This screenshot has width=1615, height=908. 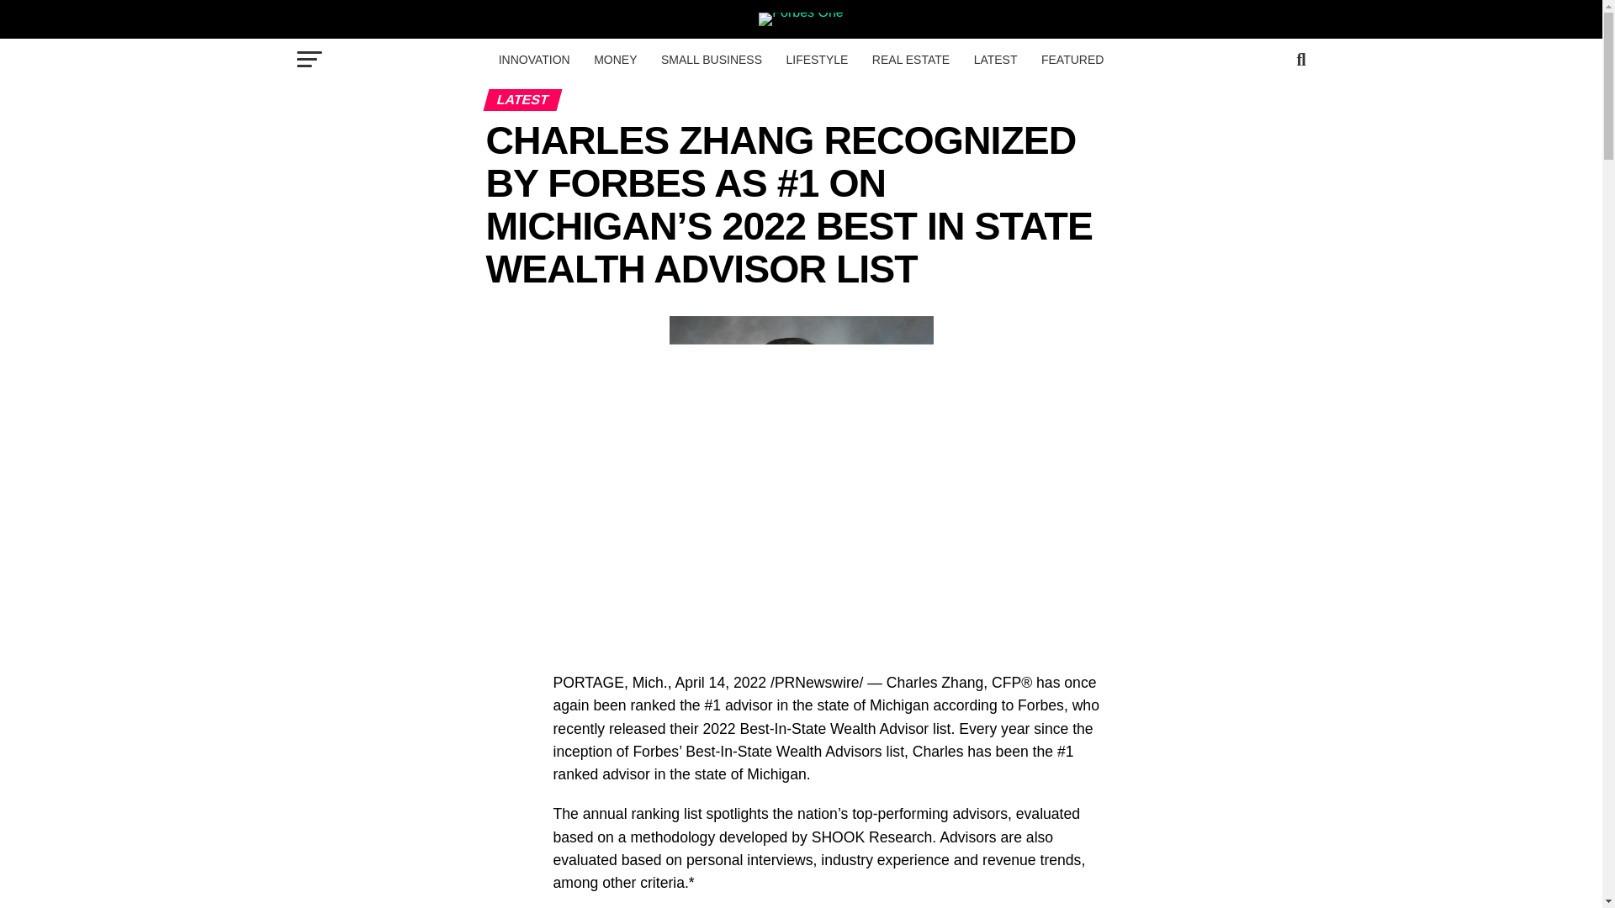 I want to click on LIFESTYLE, so click(x=816, y=60).